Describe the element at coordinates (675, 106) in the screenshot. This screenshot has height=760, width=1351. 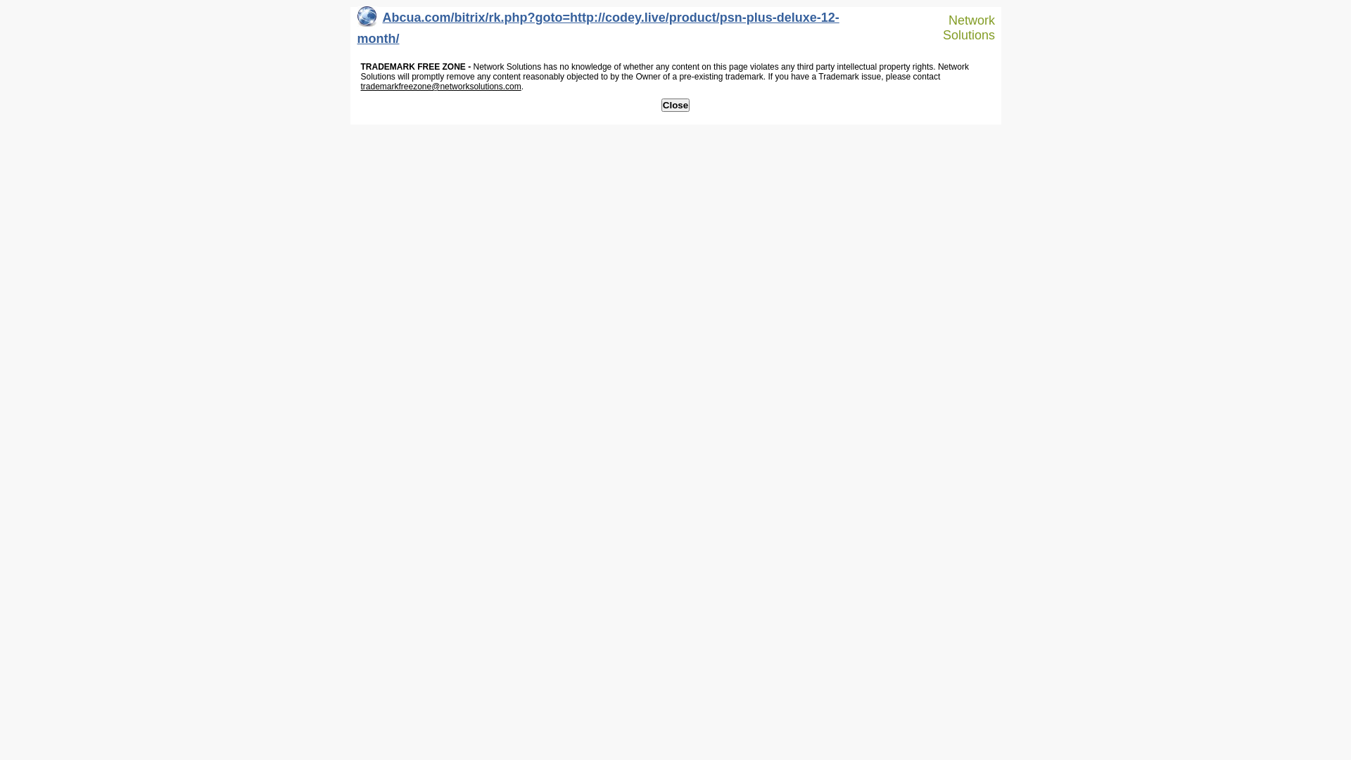
I see `Close` at that location.